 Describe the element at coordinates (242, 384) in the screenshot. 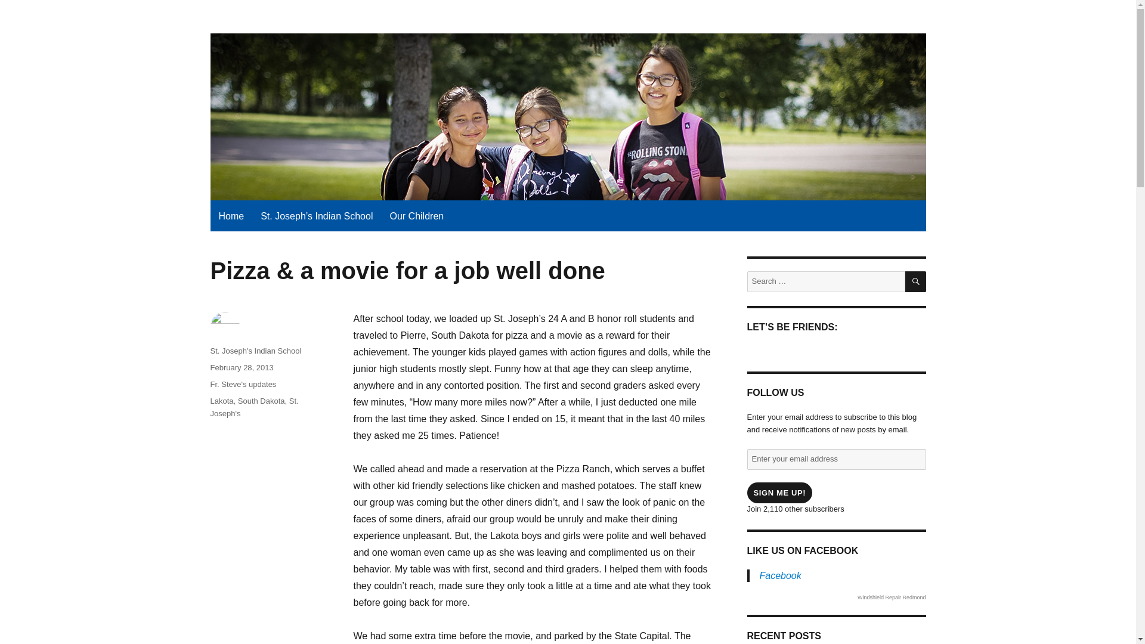

I see `Fr. Steve's updates` at that location.